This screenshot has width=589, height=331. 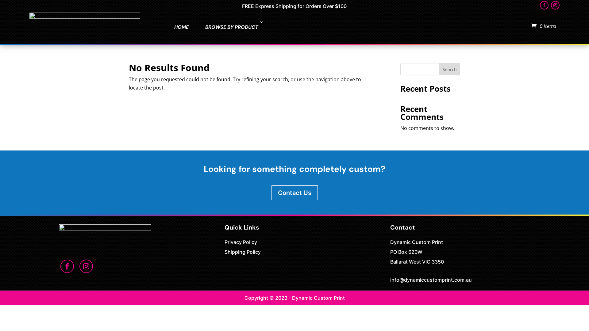 What do you see at coordinates (243, 252) in the screenshot?
I see `Shipping Policy` at bounding box center [243, 252].